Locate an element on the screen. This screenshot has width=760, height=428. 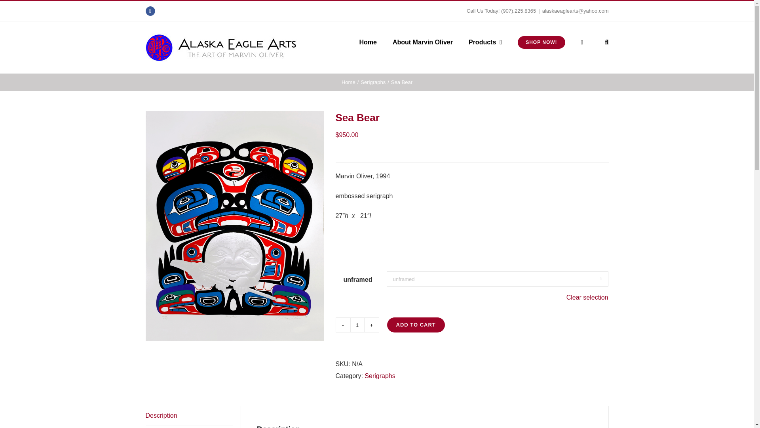
Search is located at coordinates (606, 42).